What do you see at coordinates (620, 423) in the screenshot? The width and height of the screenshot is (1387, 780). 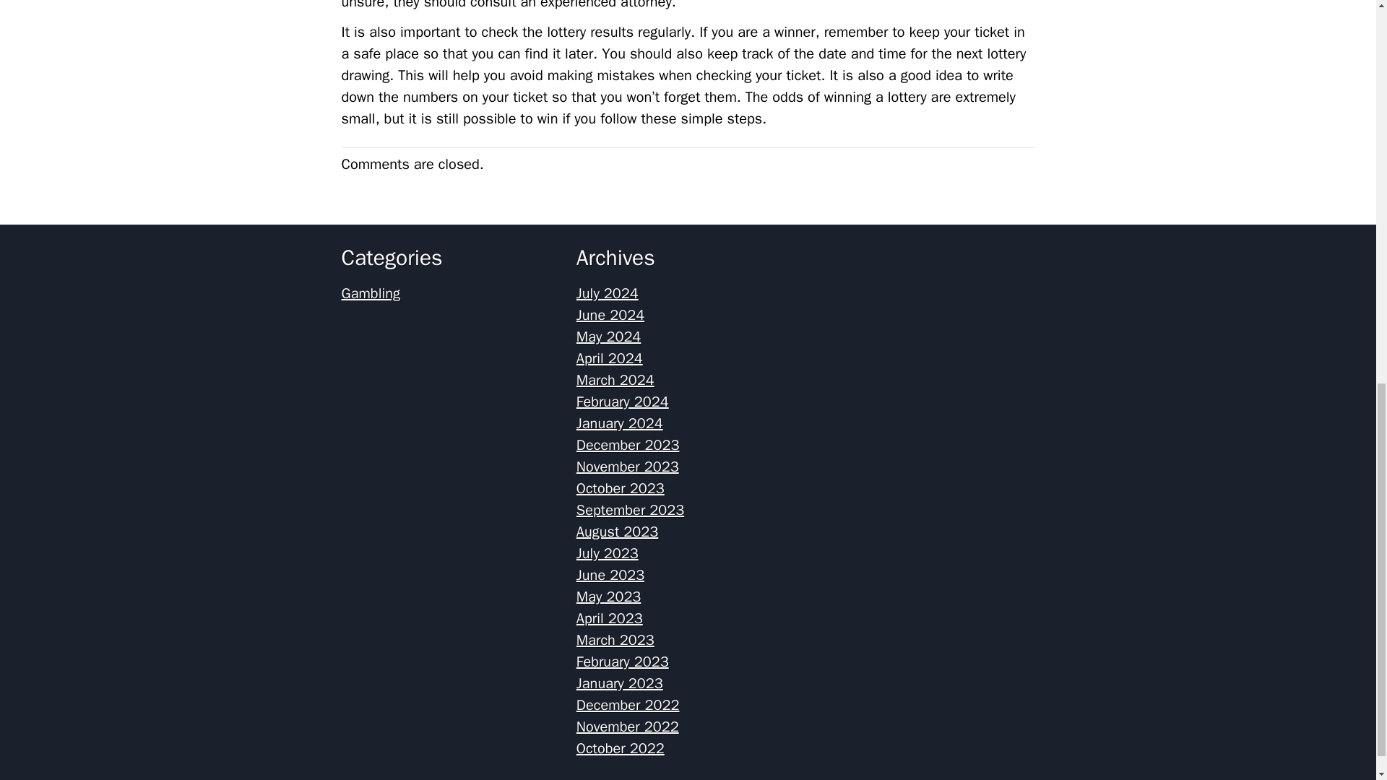 I see `January 2024` at bounding box center [620, 423].